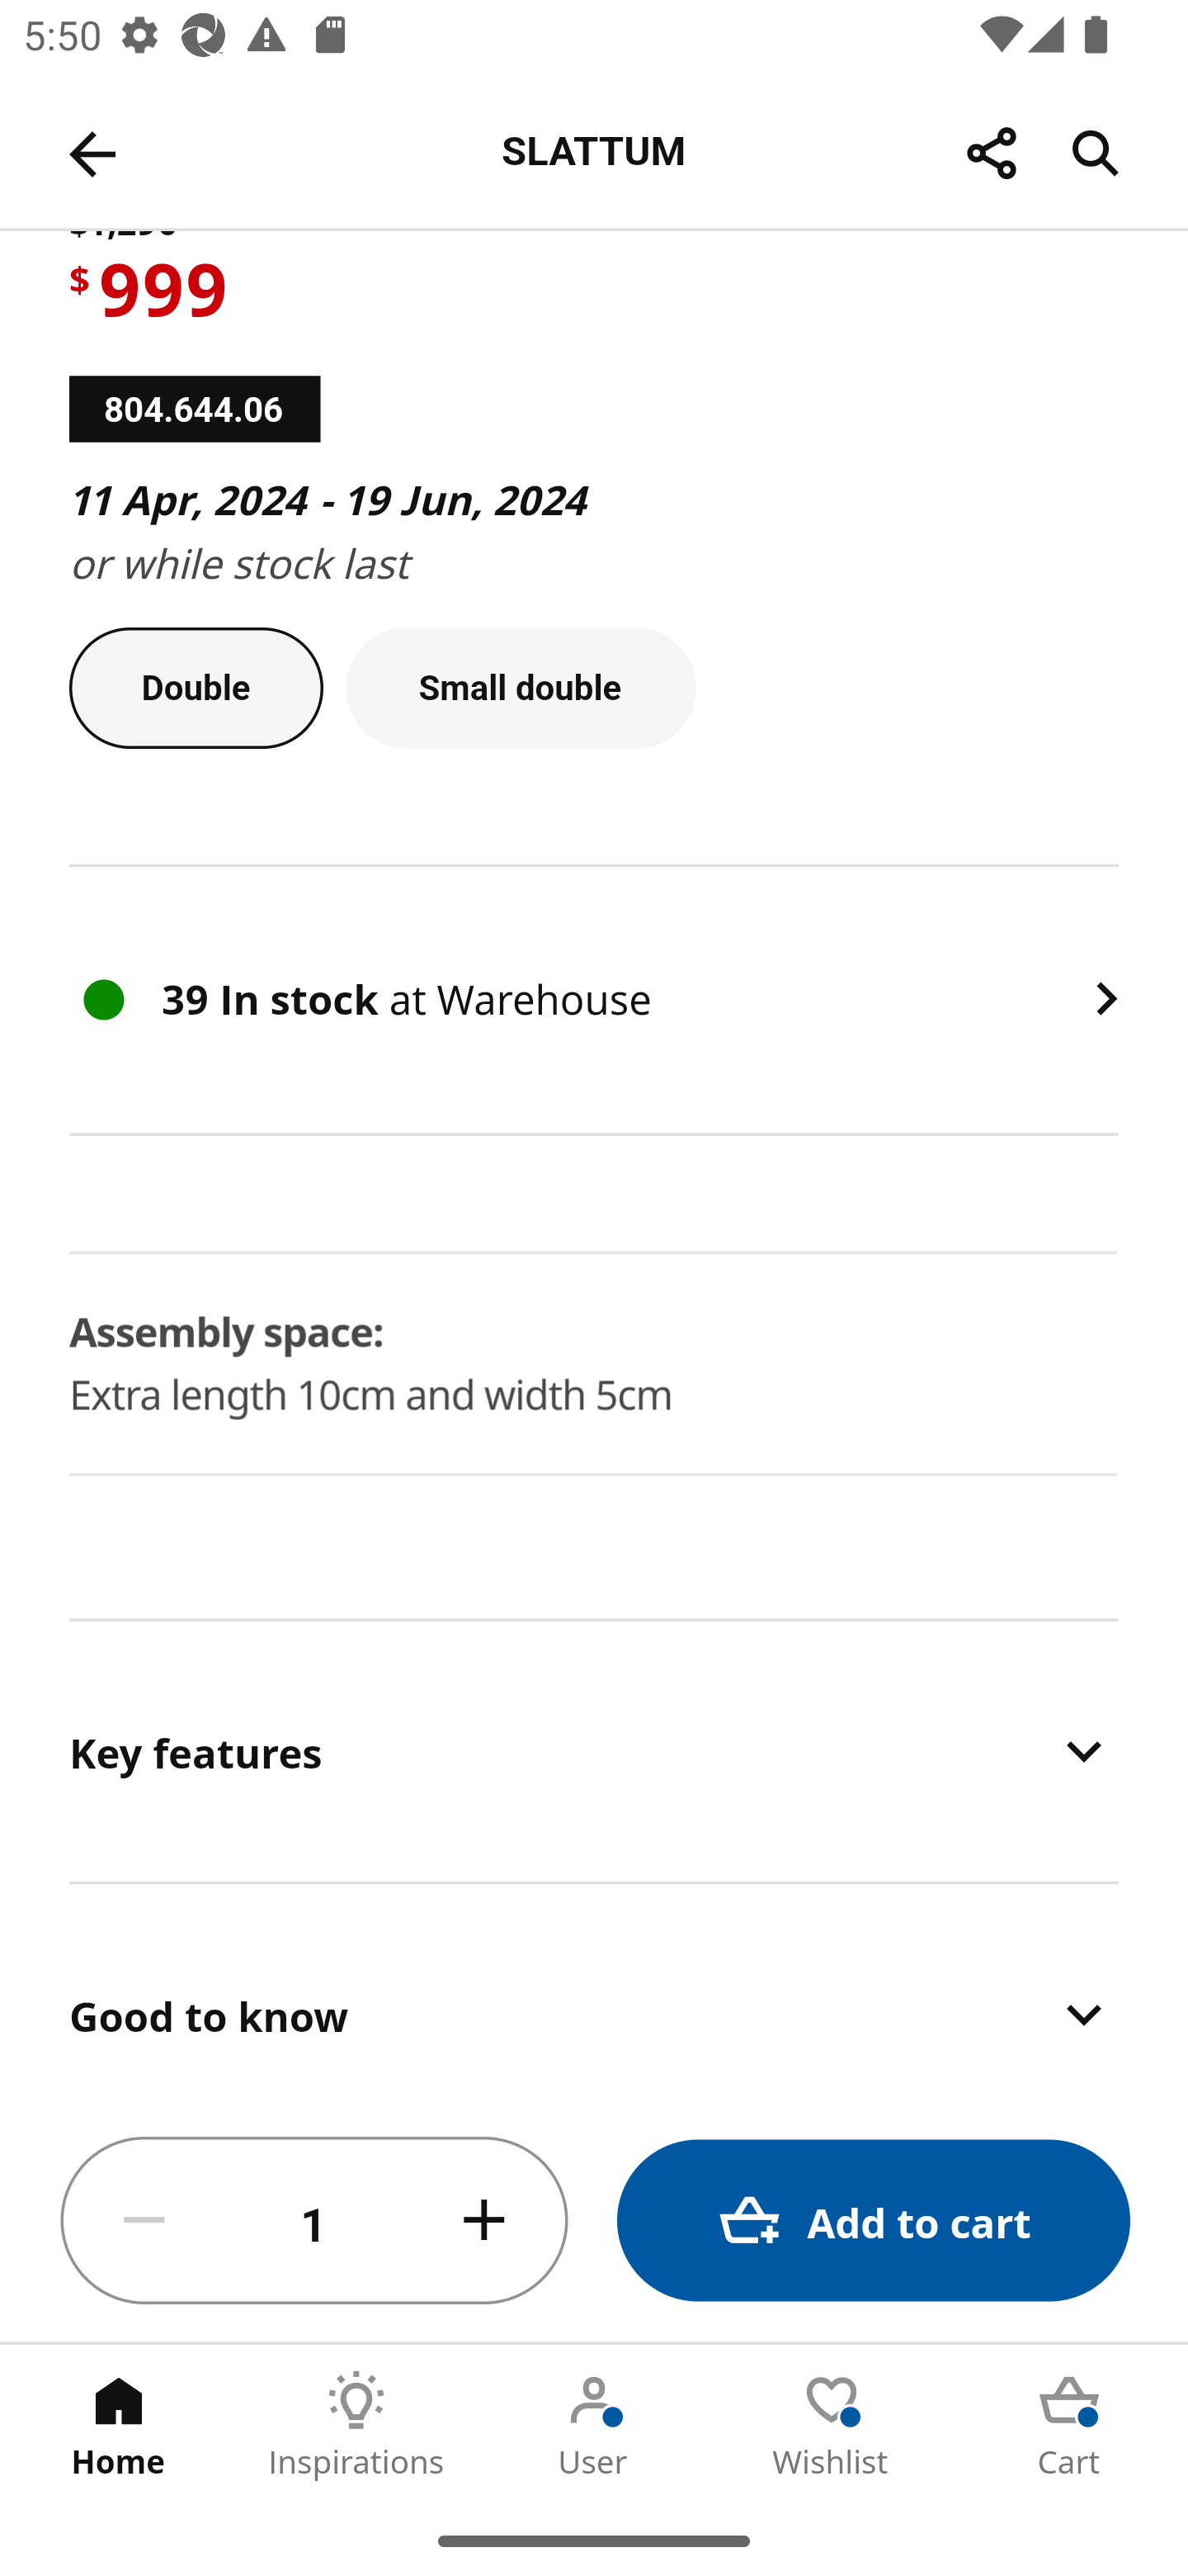  Describe the element at coordinates (196, 689) in the screenshot. I see `Double` at that location.